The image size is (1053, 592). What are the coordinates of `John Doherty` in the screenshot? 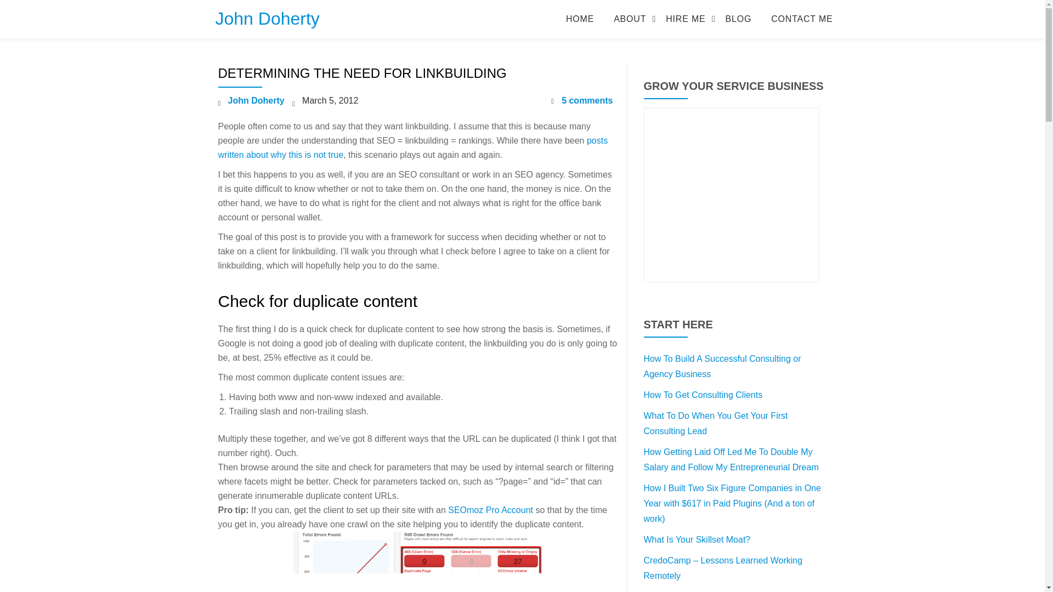 It's located at (267, 19).